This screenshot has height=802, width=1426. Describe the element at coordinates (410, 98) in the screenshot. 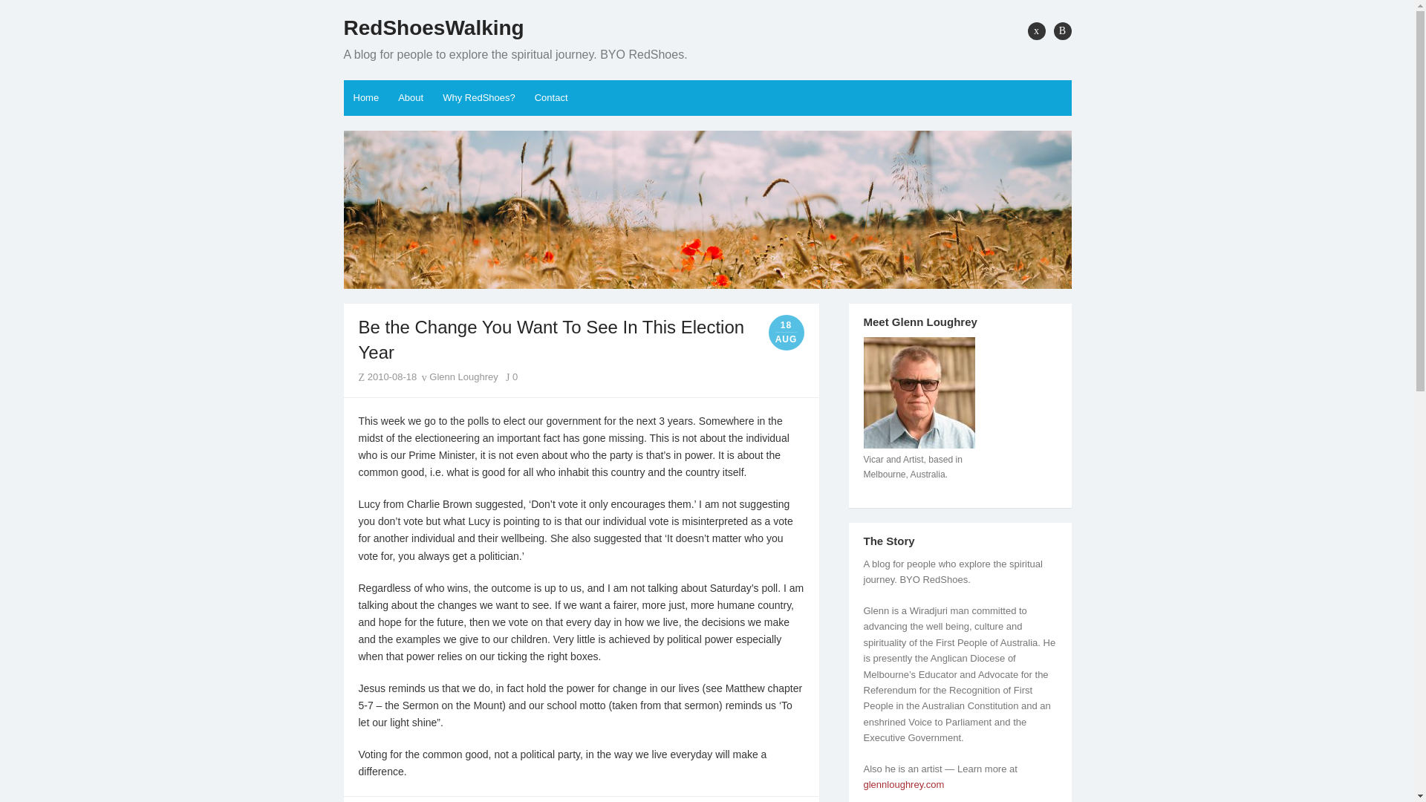

I see `About` at that location.